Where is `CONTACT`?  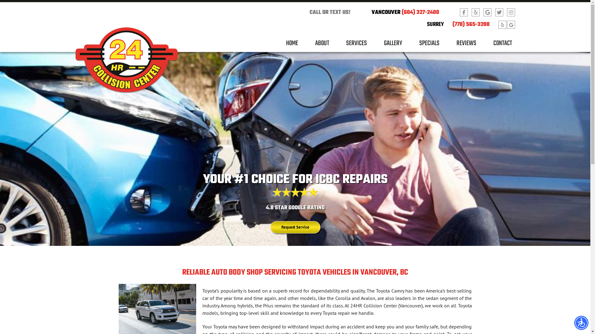
CONTACT is located at coordinates (503, 46).